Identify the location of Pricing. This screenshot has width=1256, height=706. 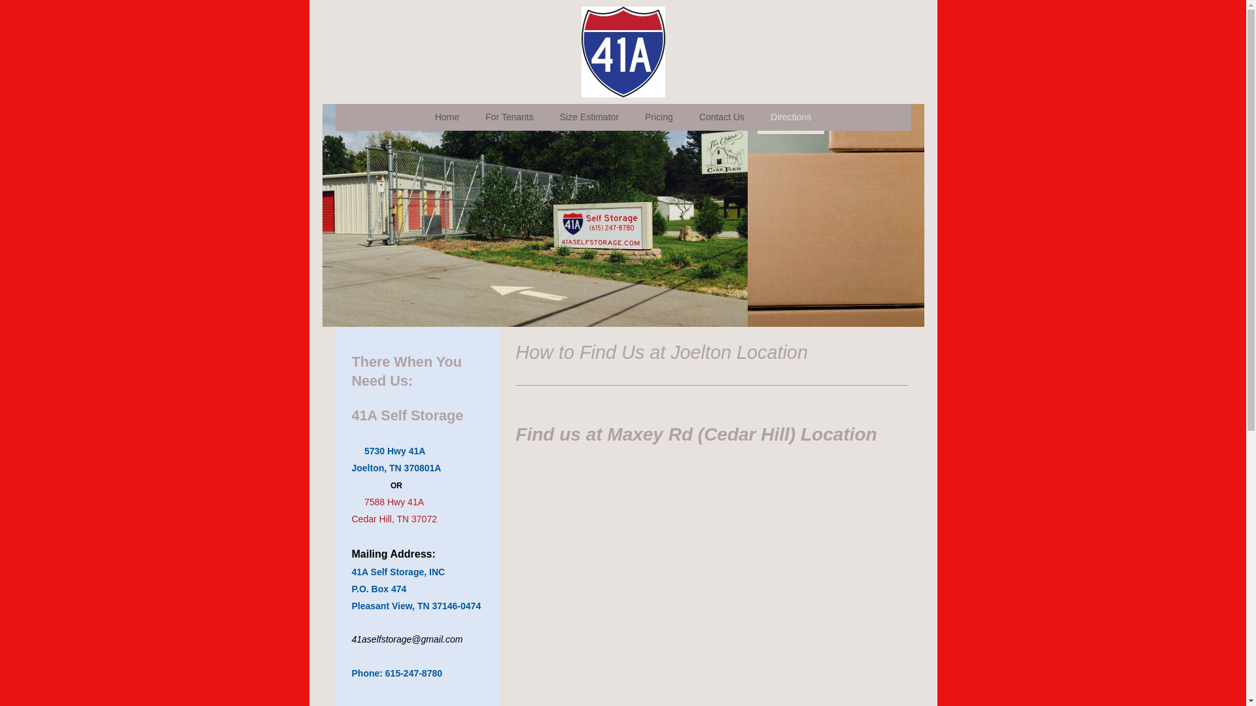
(659, 119).